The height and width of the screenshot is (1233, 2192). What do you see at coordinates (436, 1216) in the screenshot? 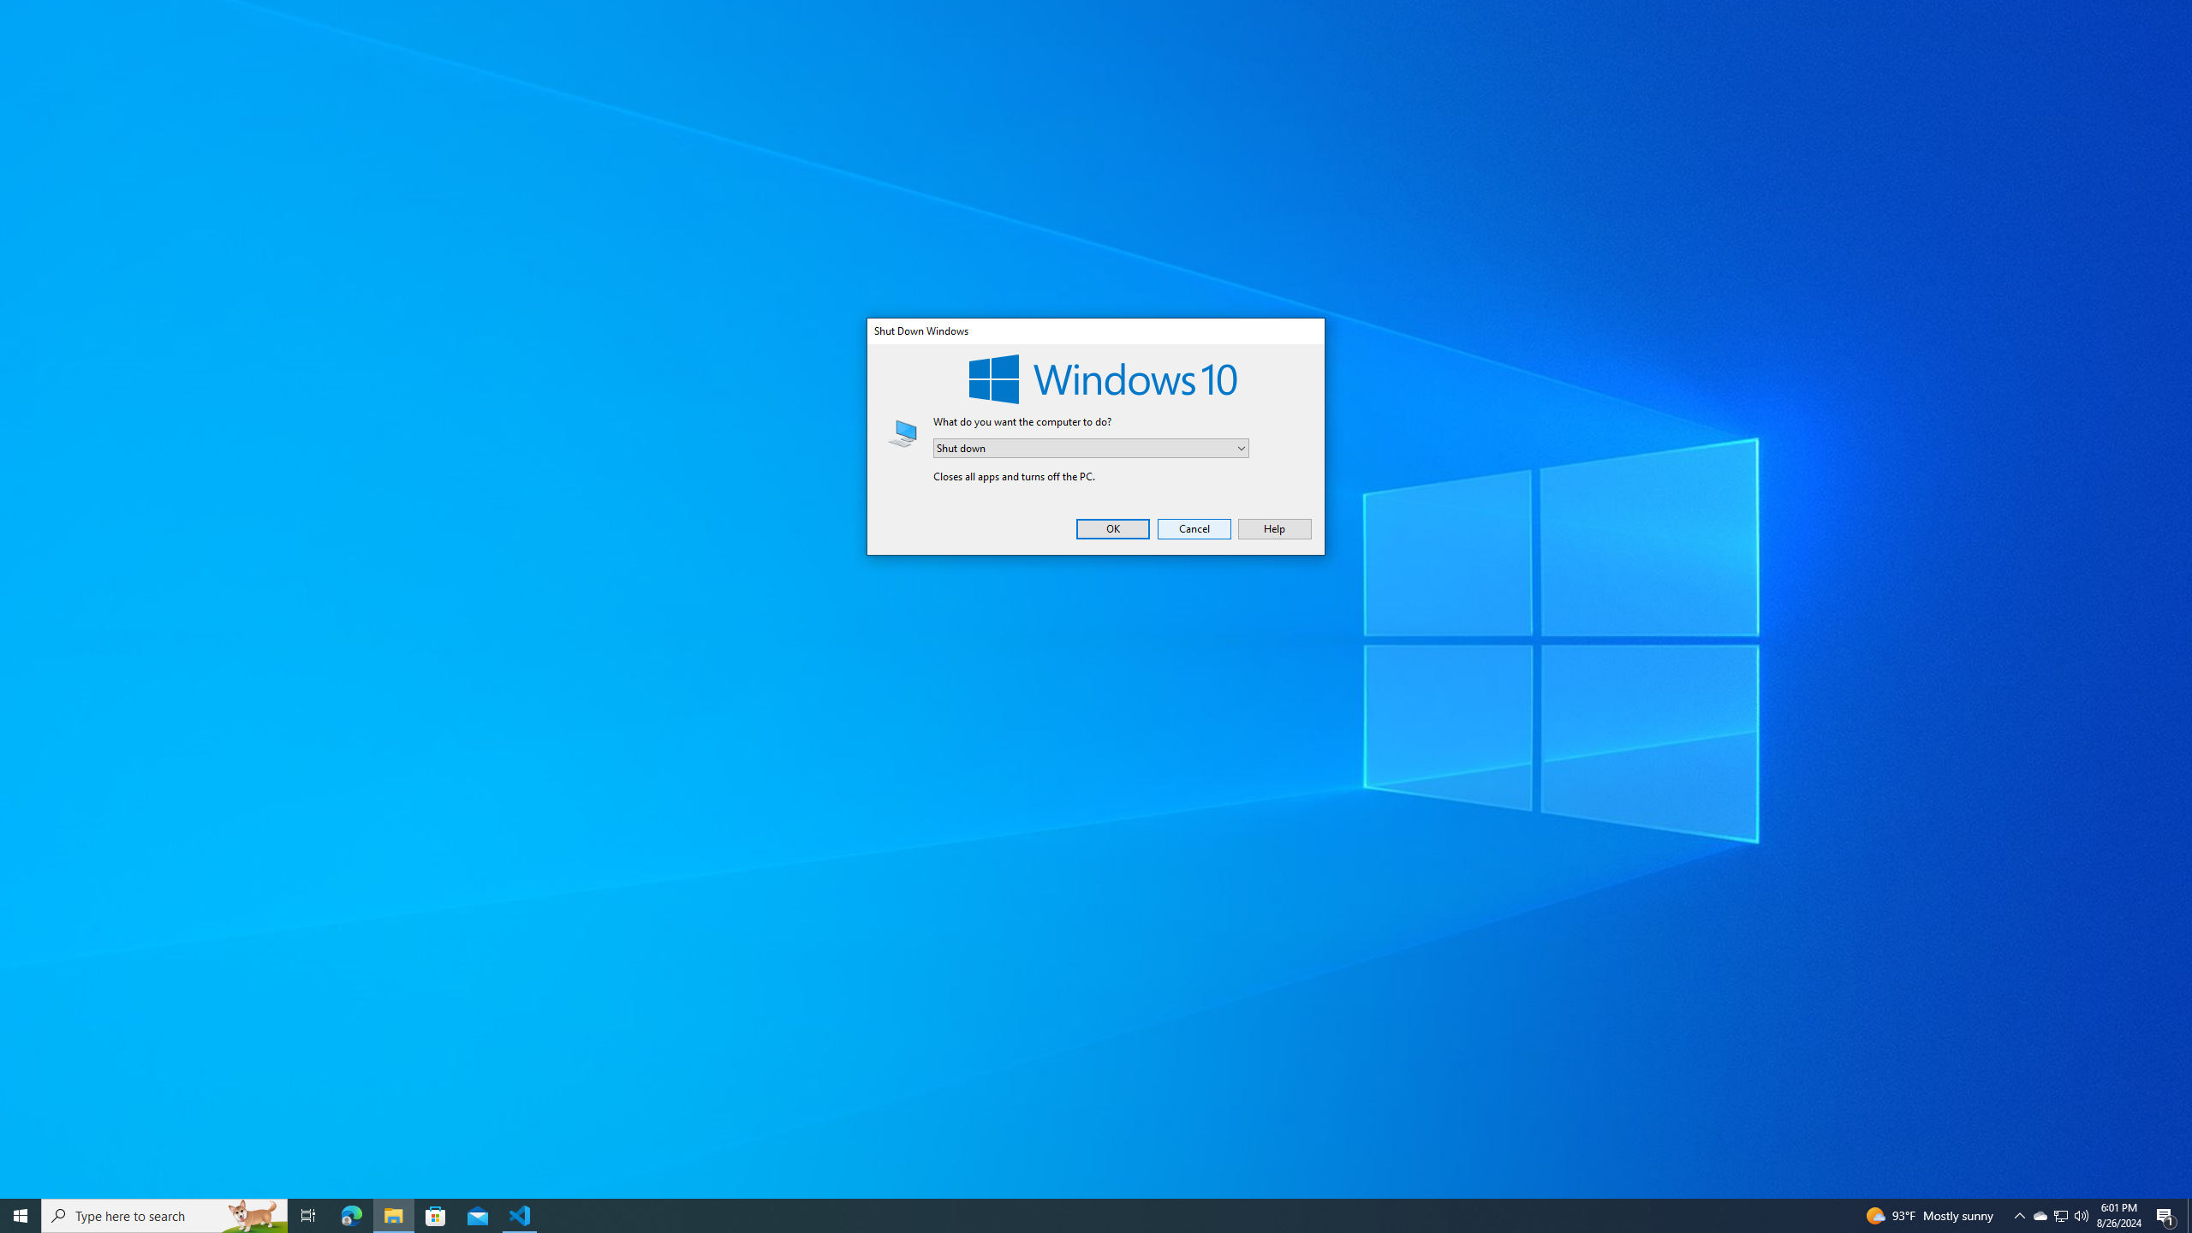
I see `Microsoft Store` at bounding box center [436, 1216].